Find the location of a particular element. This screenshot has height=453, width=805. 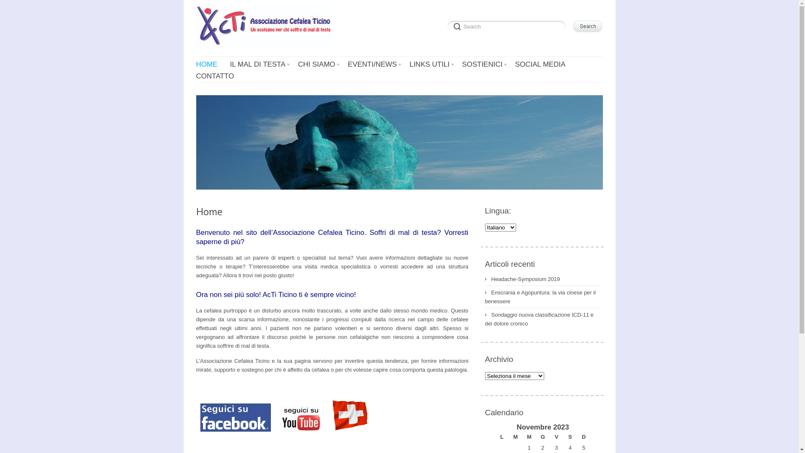

Seguici su Facebook is located at coordinates (236, 418).